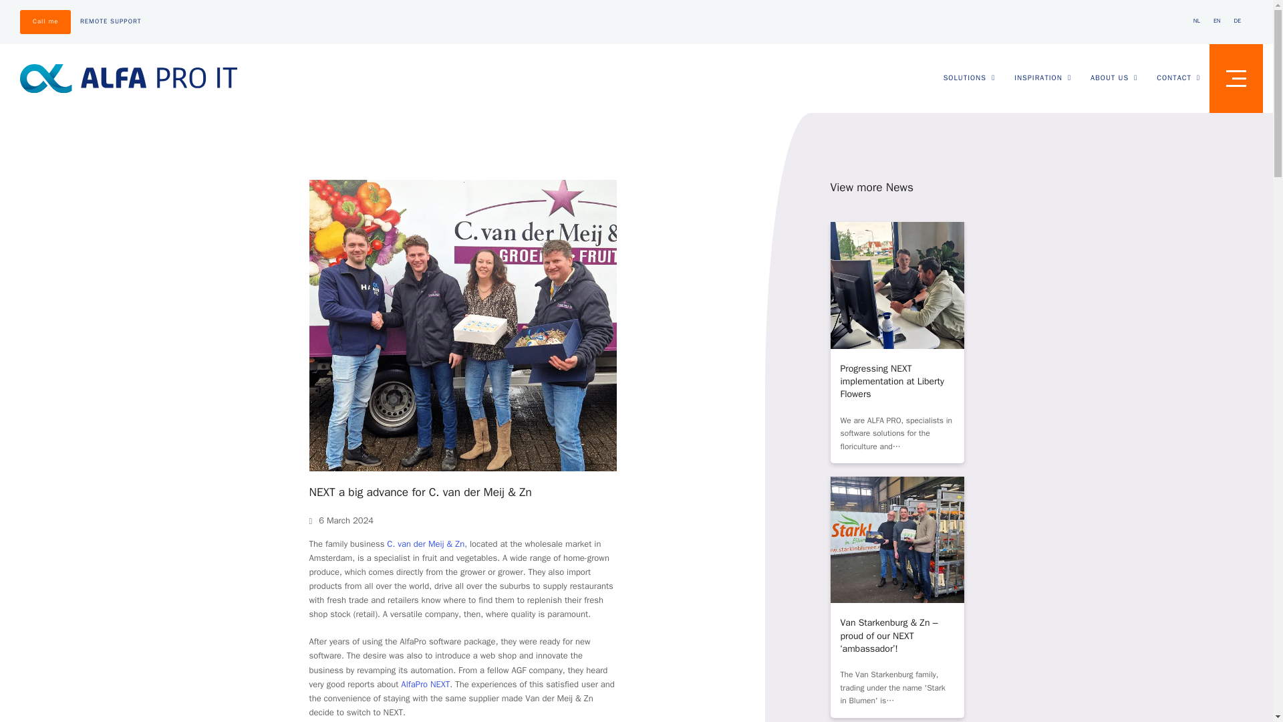  What do you see at coordinates (110, 21) in the screenshot?
I see `Remote support` at bounding box center [110, 21].